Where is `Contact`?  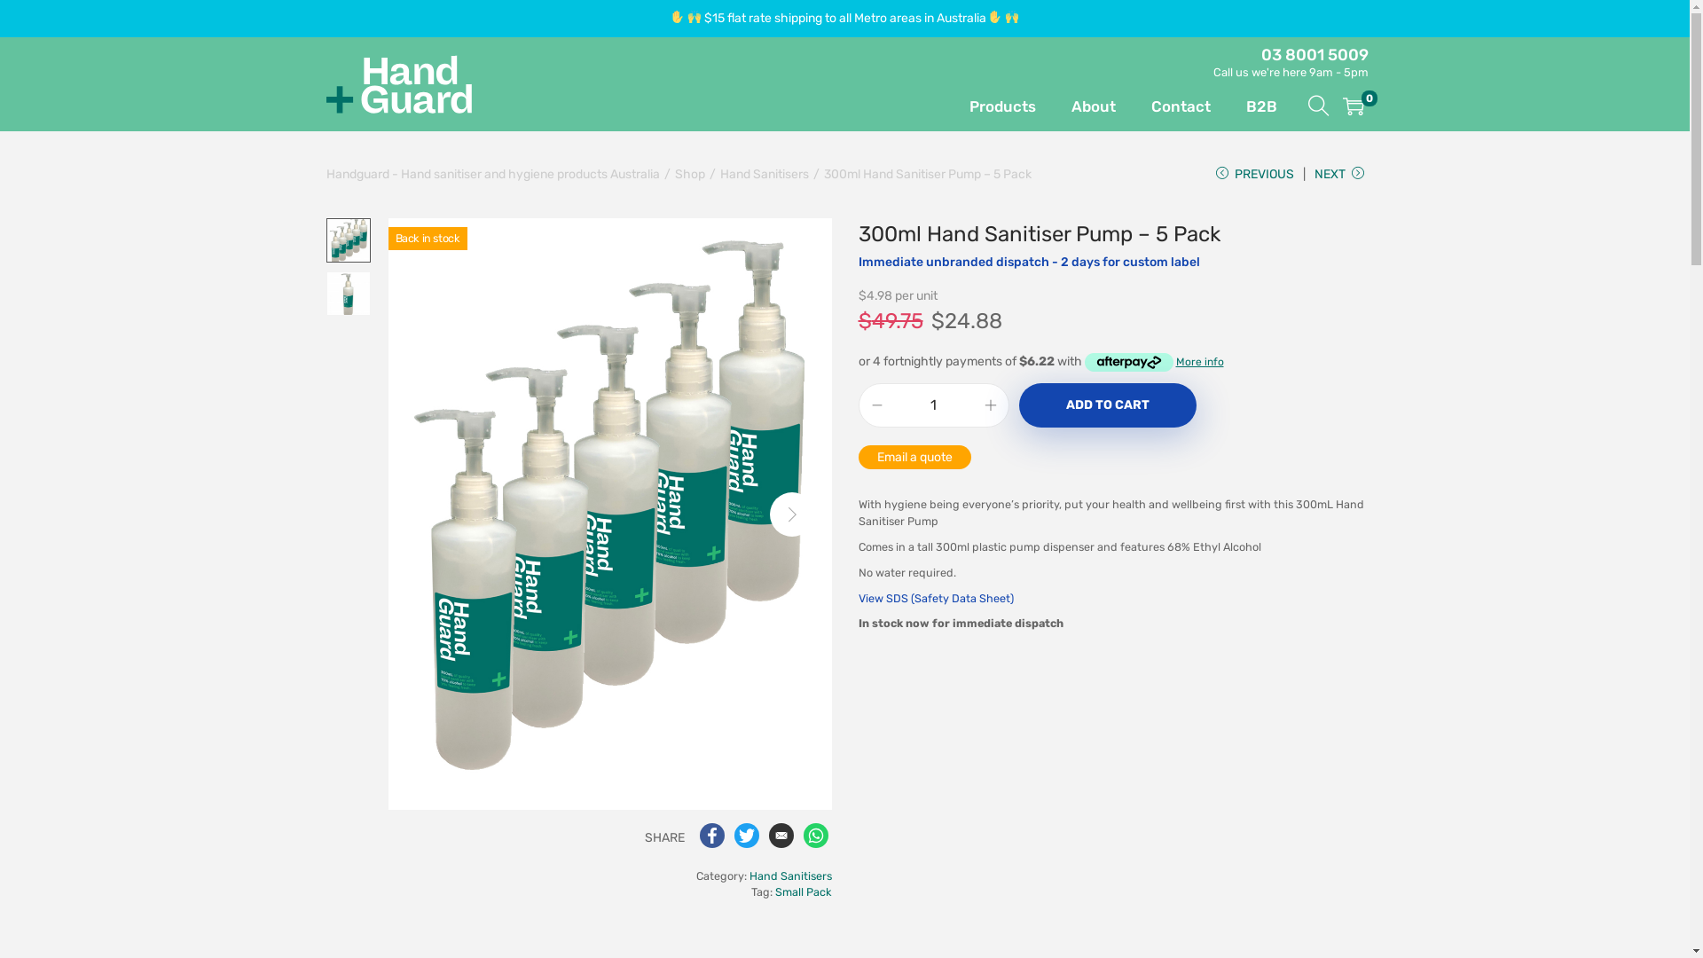
Contact is located at coordinates (1181, 84).